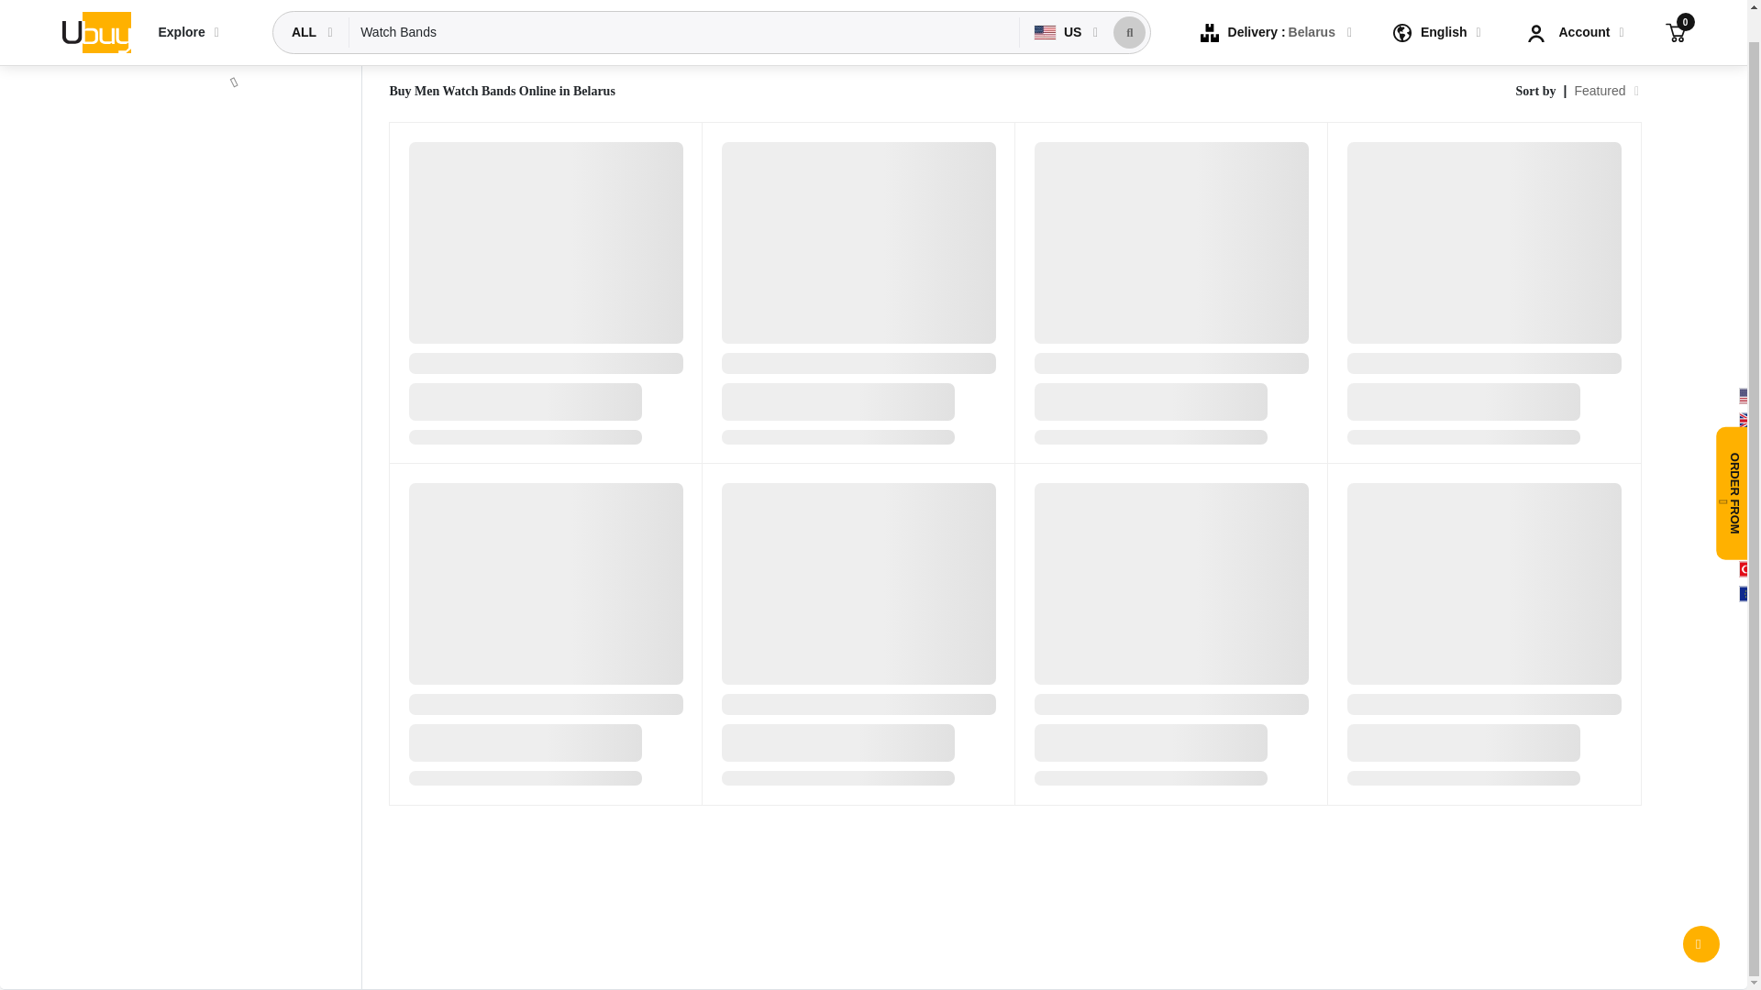  What do you see at coordinates (1058, 9) in the screenshot?
I see `US` at bounding box center [1058, 9].